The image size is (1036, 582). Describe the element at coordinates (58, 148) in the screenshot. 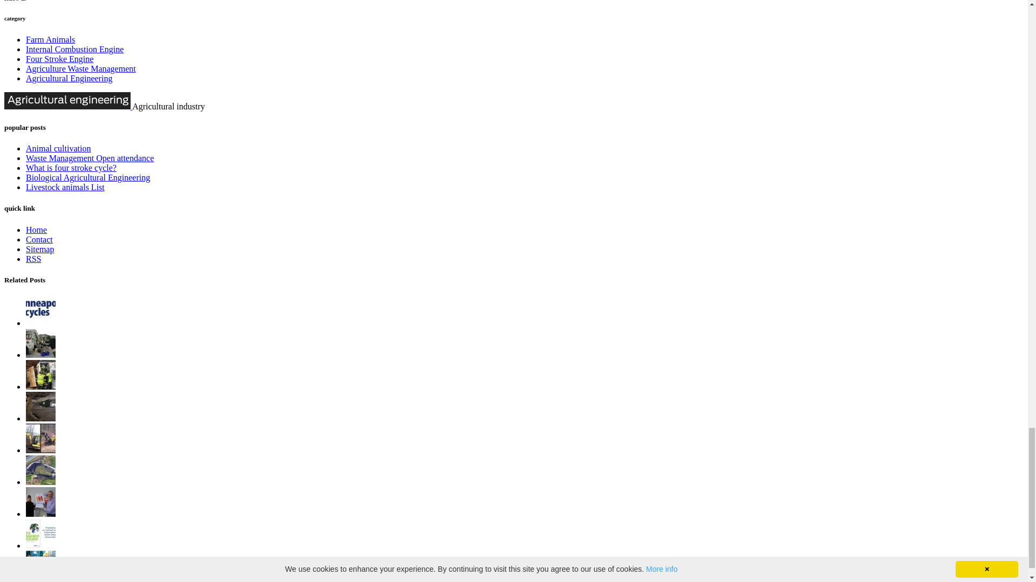

I see `Animal cultivation` at that location.